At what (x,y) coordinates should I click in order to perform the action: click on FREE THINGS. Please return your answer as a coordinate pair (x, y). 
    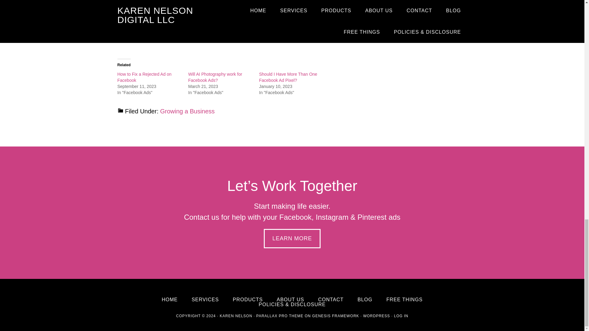
    Looking at the image, I should click on (404, 300).